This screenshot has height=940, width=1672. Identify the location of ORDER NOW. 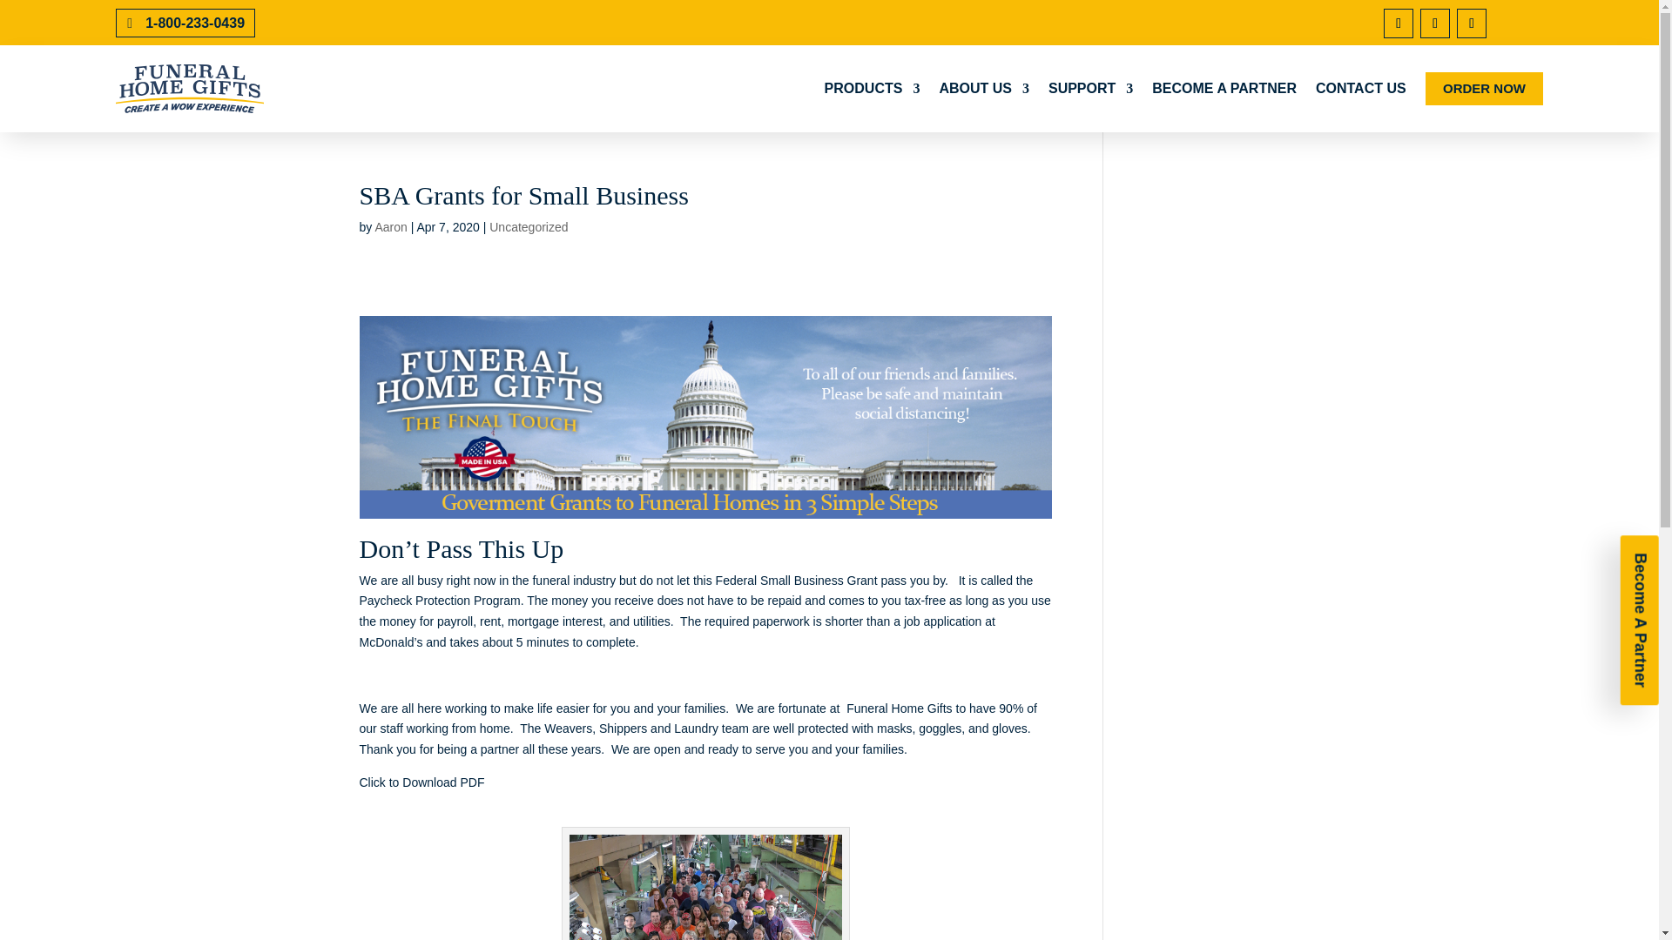
(1484, 88).